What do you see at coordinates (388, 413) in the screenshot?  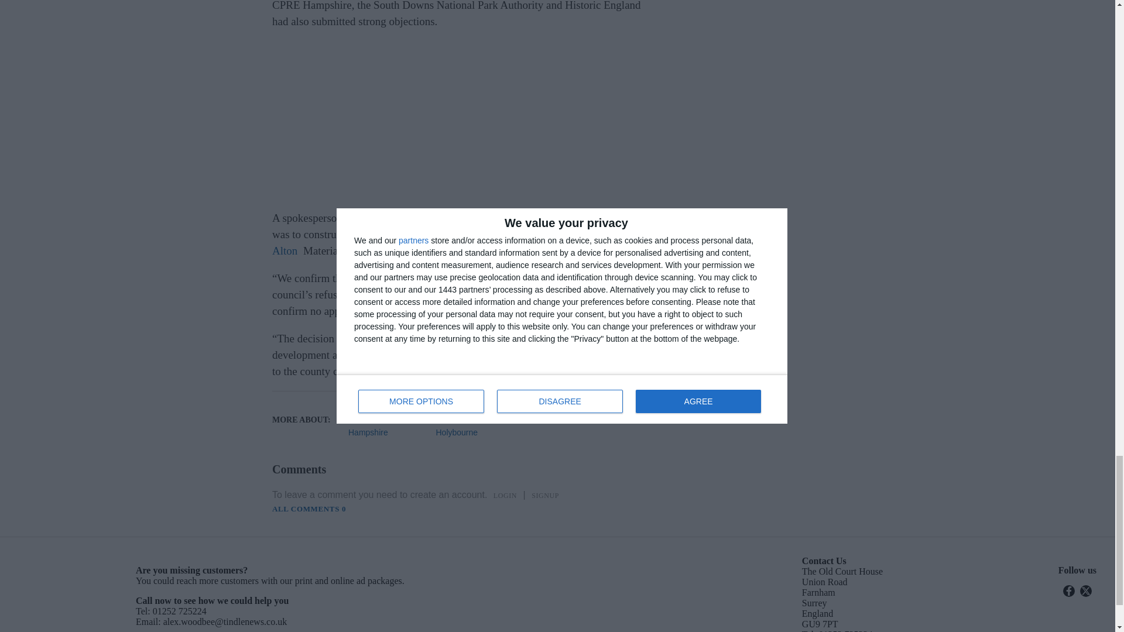 I see `Hampshire County Council` at bounding box center [388, 413].